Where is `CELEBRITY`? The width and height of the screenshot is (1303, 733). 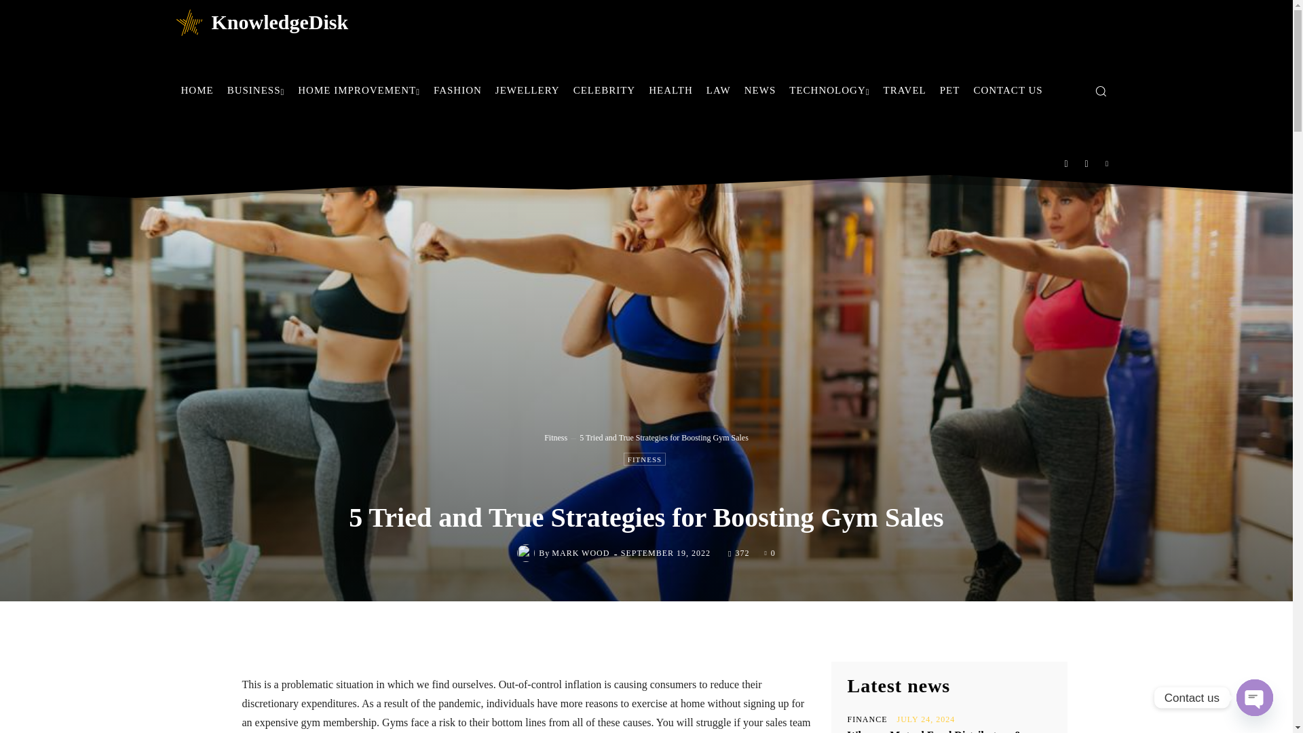 CELEBRITY is located at coordinates (604, 90).